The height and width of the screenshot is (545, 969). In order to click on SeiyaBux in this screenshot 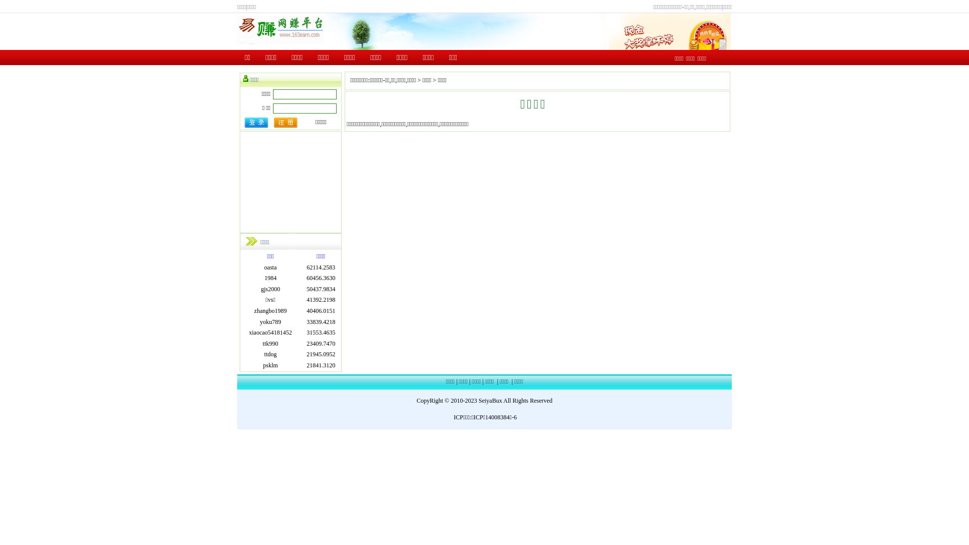, I will do `click(490, 401)`.